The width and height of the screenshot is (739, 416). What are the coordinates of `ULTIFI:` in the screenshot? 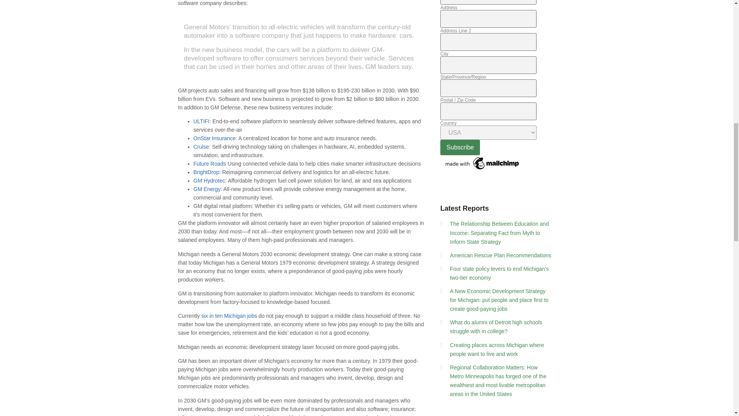 It's located at (202, 121).